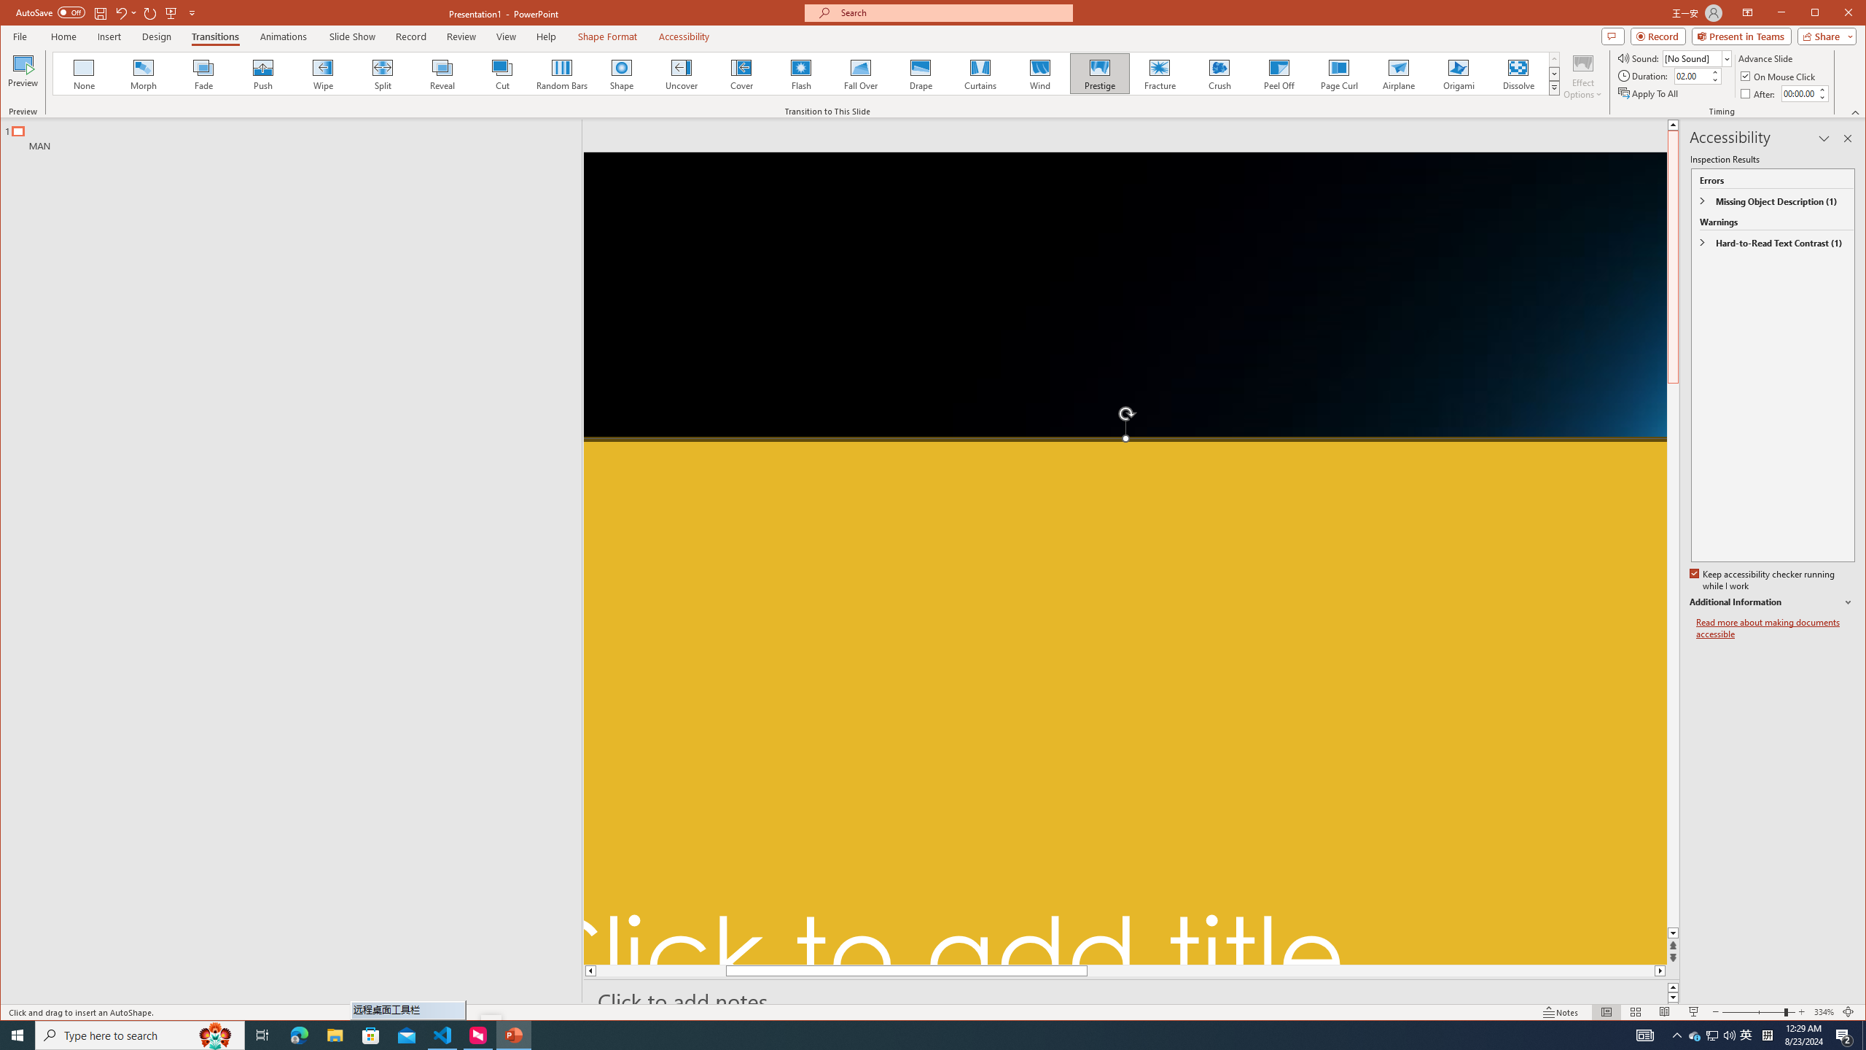  What do you see at coordinates (1726, 58) in the screenshot?
I see `Open` at bounding box center [1726, 58].